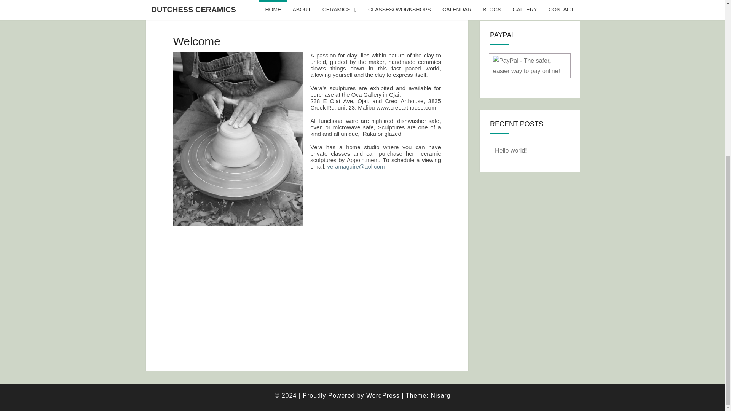 The image size is (731, 411). Describe the element at coordinates (511, 150) in the screenshot. I see `Hello world!` at that location.